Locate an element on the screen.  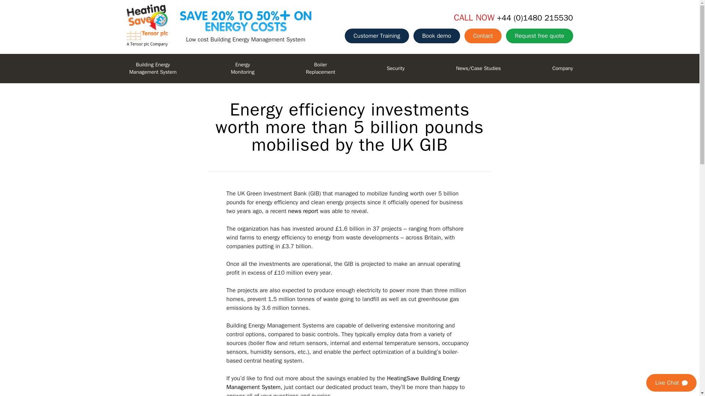
Book demo is located at coordinates (242, 68).